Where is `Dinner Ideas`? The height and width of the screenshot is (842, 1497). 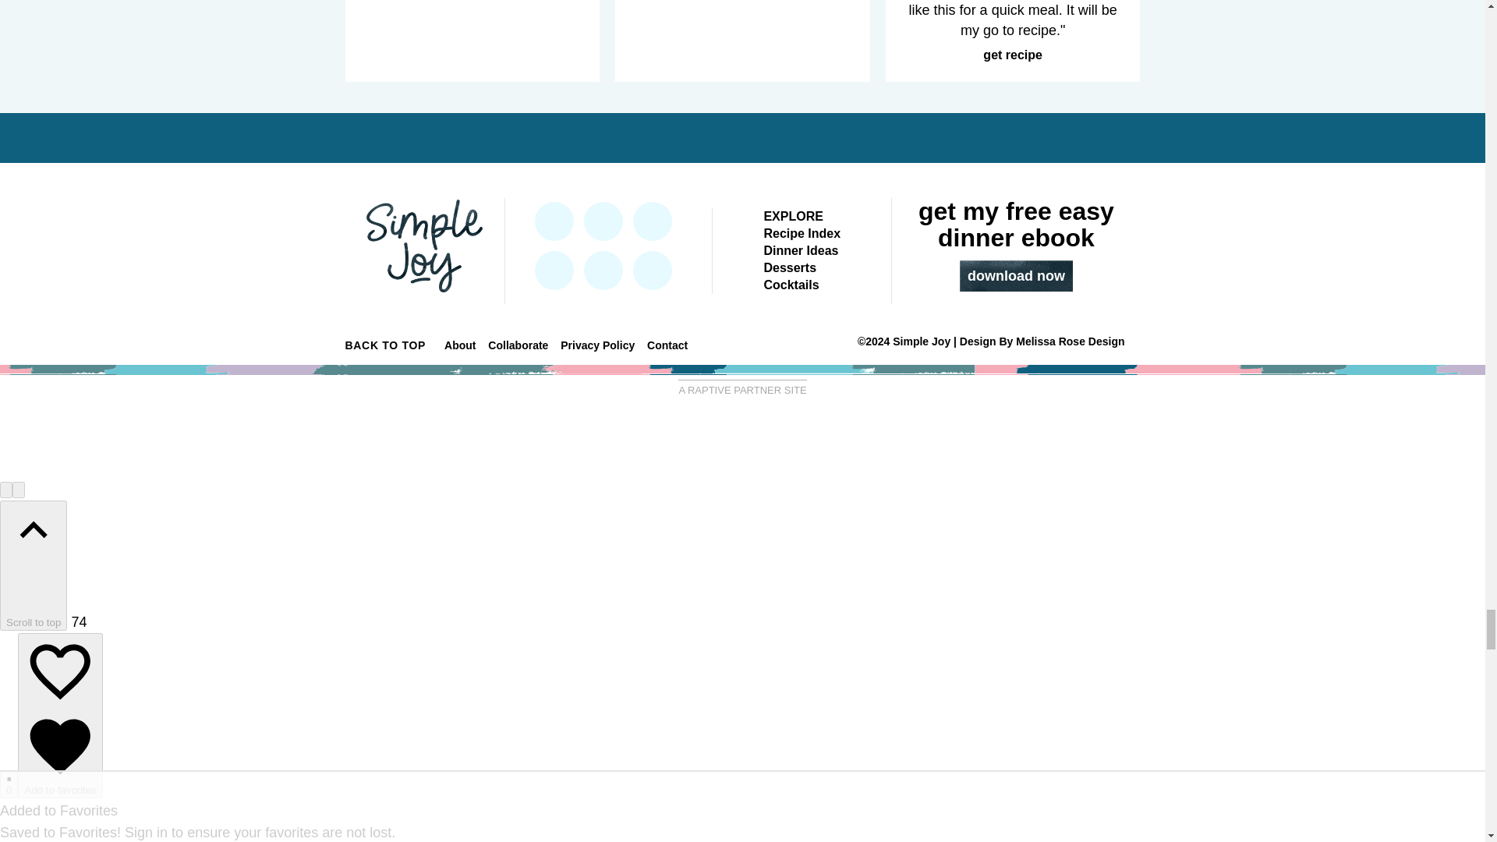
Dinner Ideas is located at coordinates (801, 251).